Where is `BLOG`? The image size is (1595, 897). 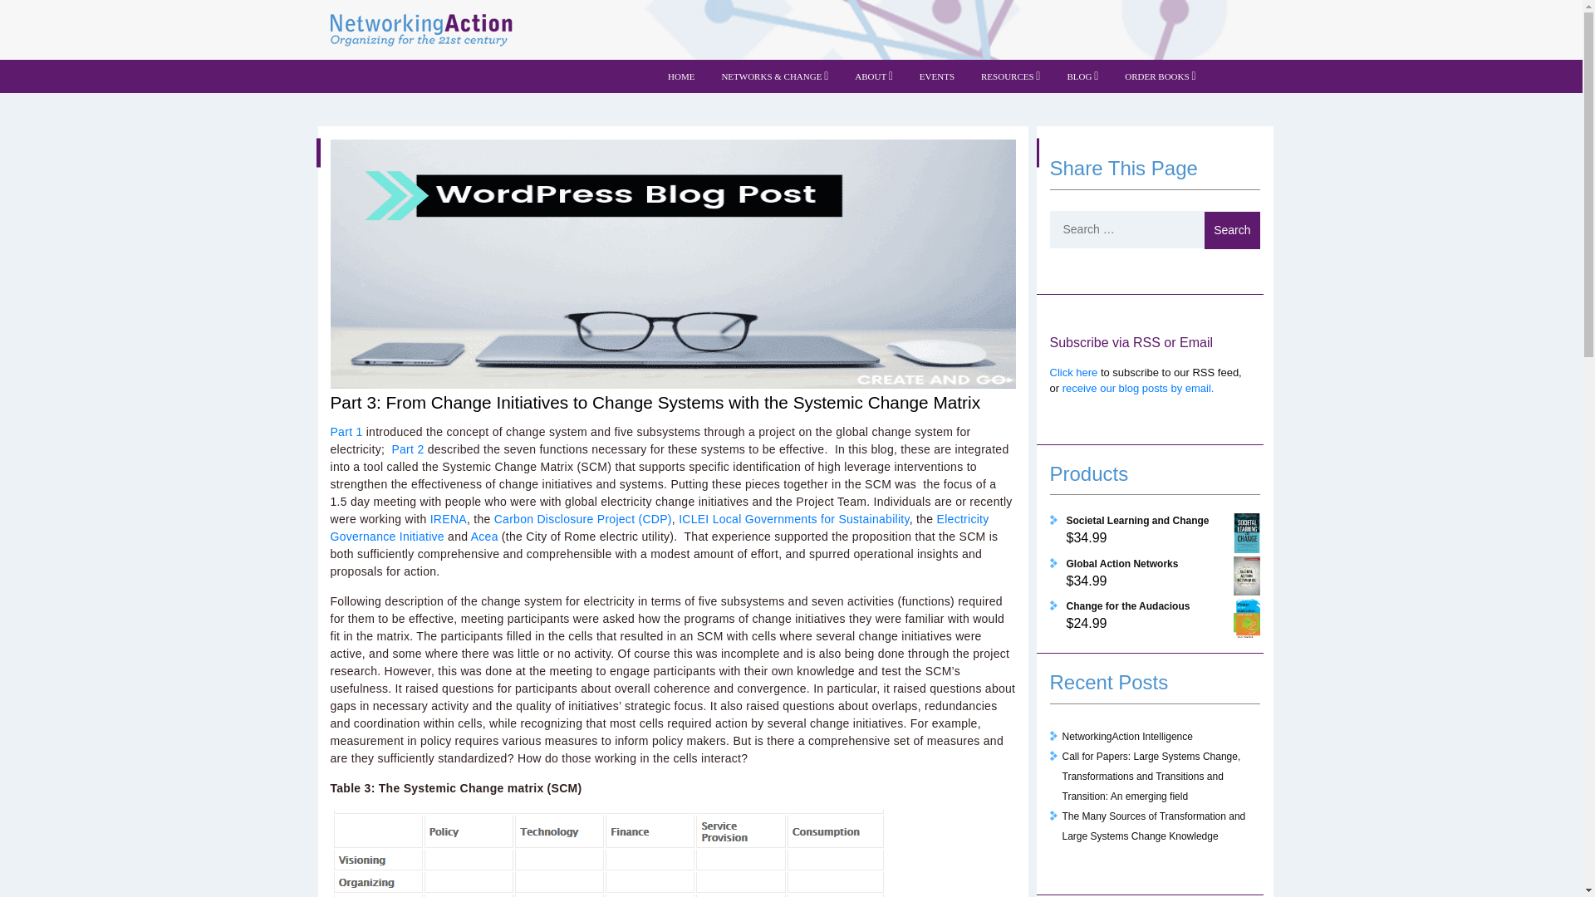 BLOG is located at coordinates (1082, 76).